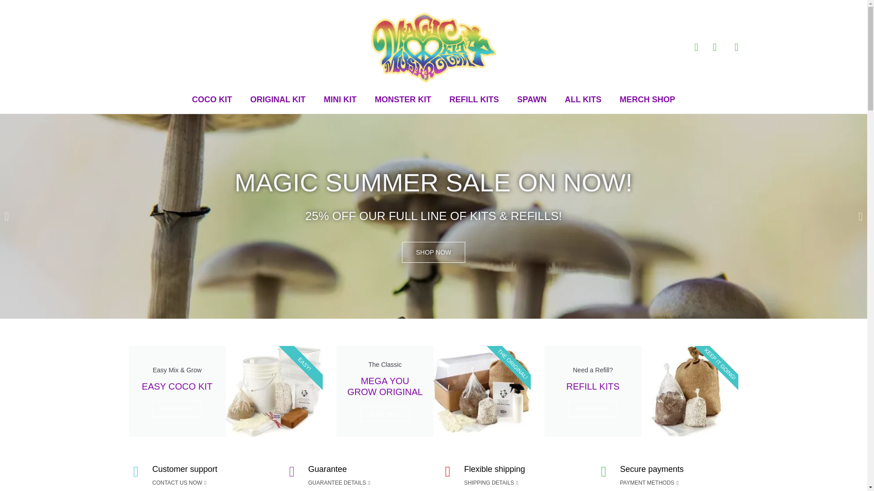 The image size is (874, 491). Describe the element at coordinates (179, 483) in the screenshot. I see `MINI KIT` at that location.